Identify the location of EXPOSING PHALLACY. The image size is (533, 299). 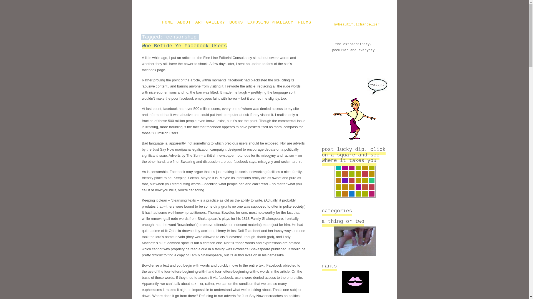
(270, 23).